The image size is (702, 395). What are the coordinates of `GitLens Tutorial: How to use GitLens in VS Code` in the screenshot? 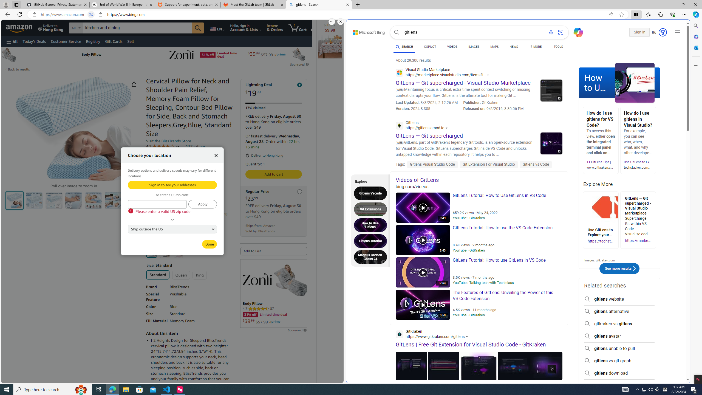 It's located at (423, 272).